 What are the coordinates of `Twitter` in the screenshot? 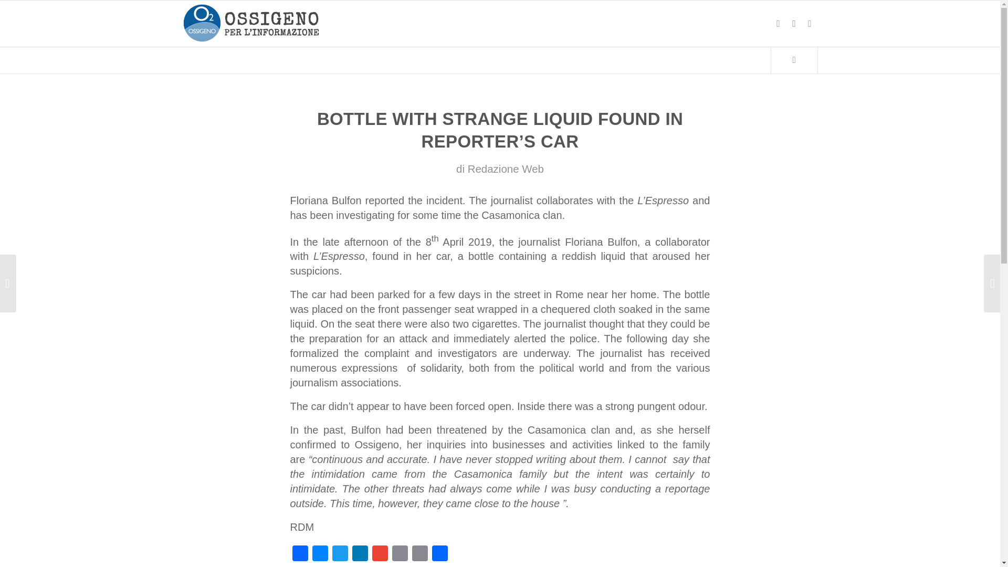 It's located at (339, 555).